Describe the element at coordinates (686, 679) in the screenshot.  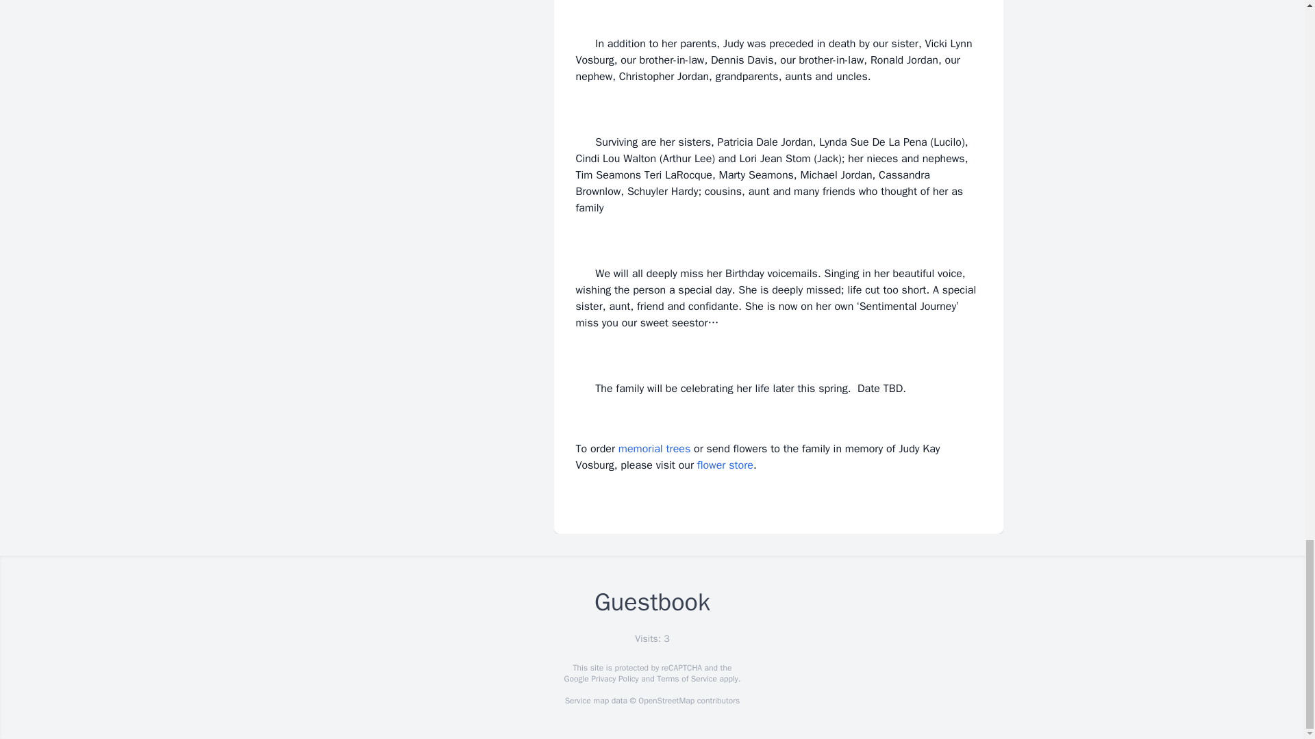
I see `Terms of Service` at that location.